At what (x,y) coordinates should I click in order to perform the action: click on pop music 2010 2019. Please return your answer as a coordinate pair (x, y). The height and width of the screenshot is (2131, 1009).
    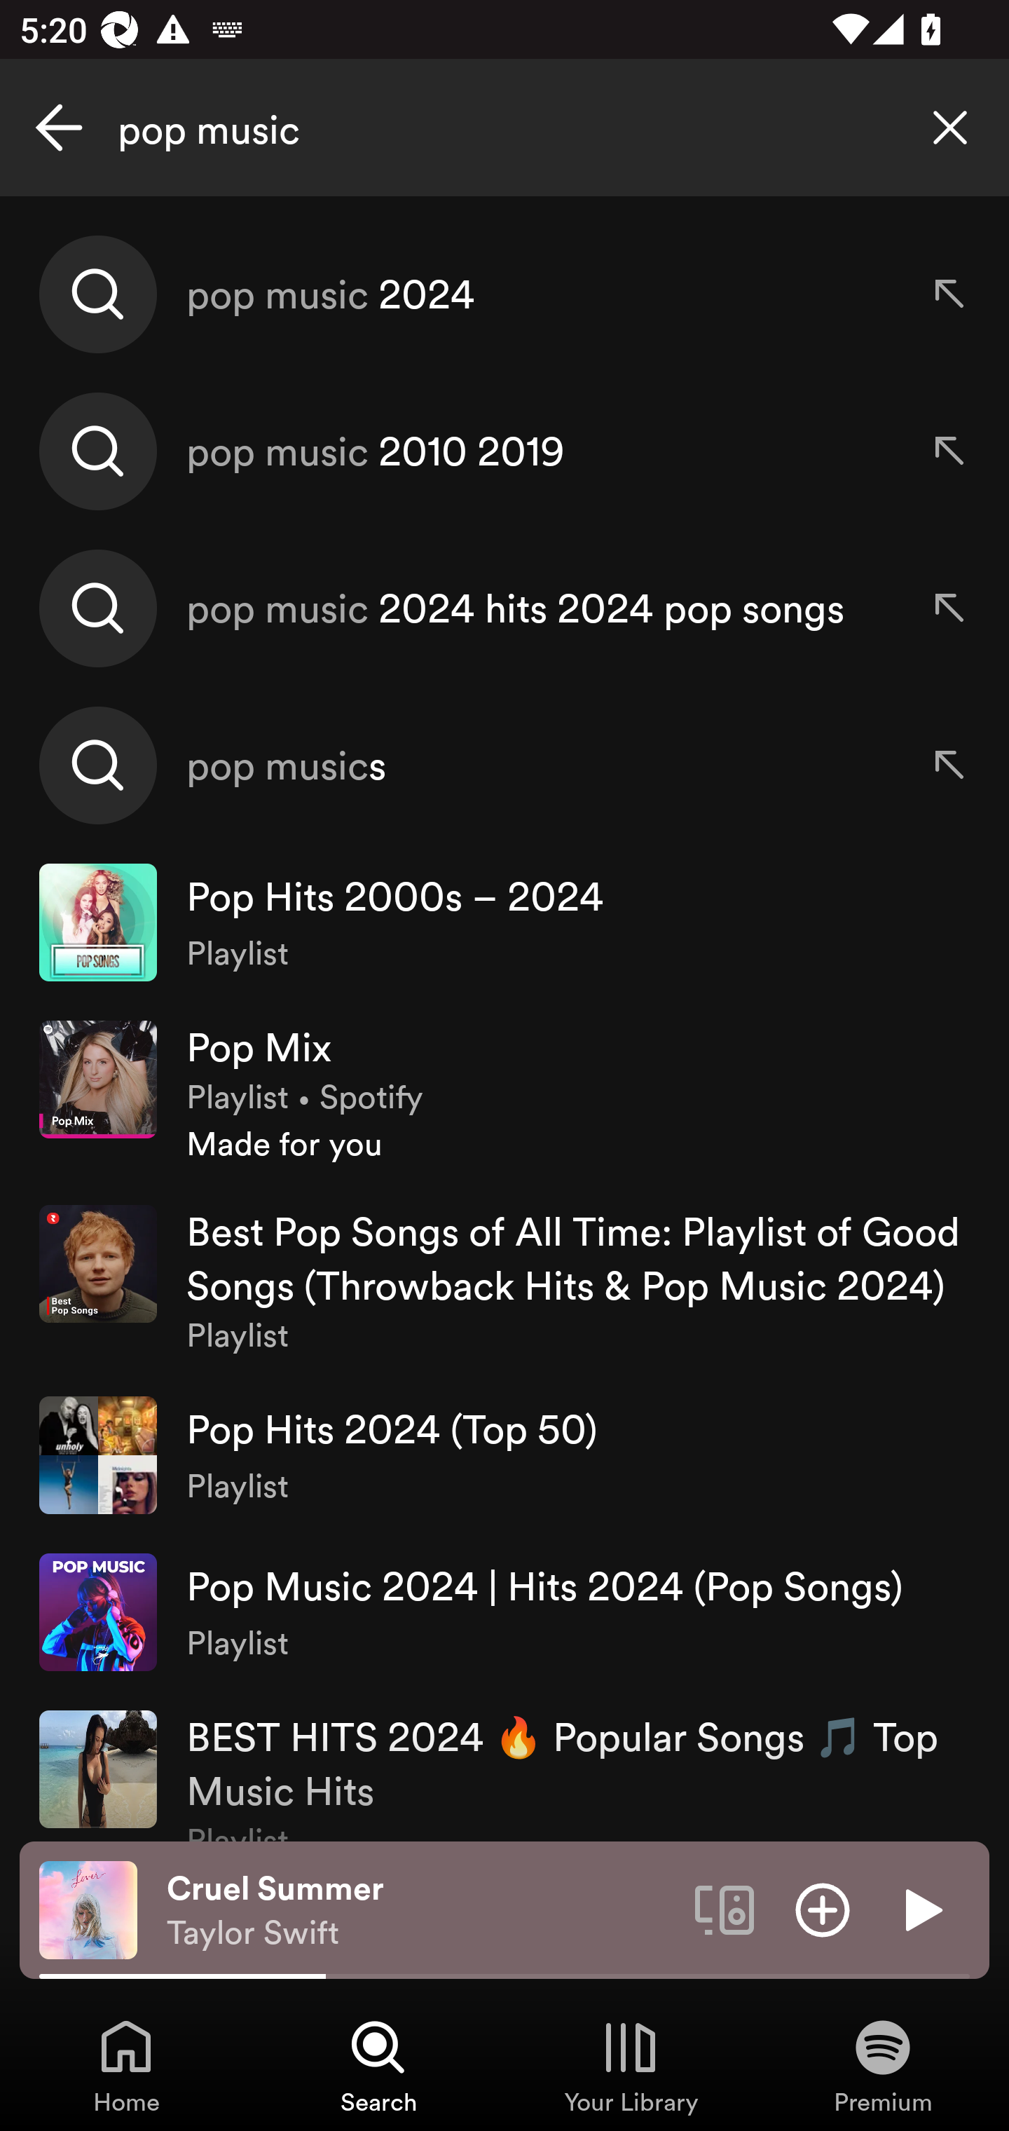
    Looking at the image, I should click on (504, 451).